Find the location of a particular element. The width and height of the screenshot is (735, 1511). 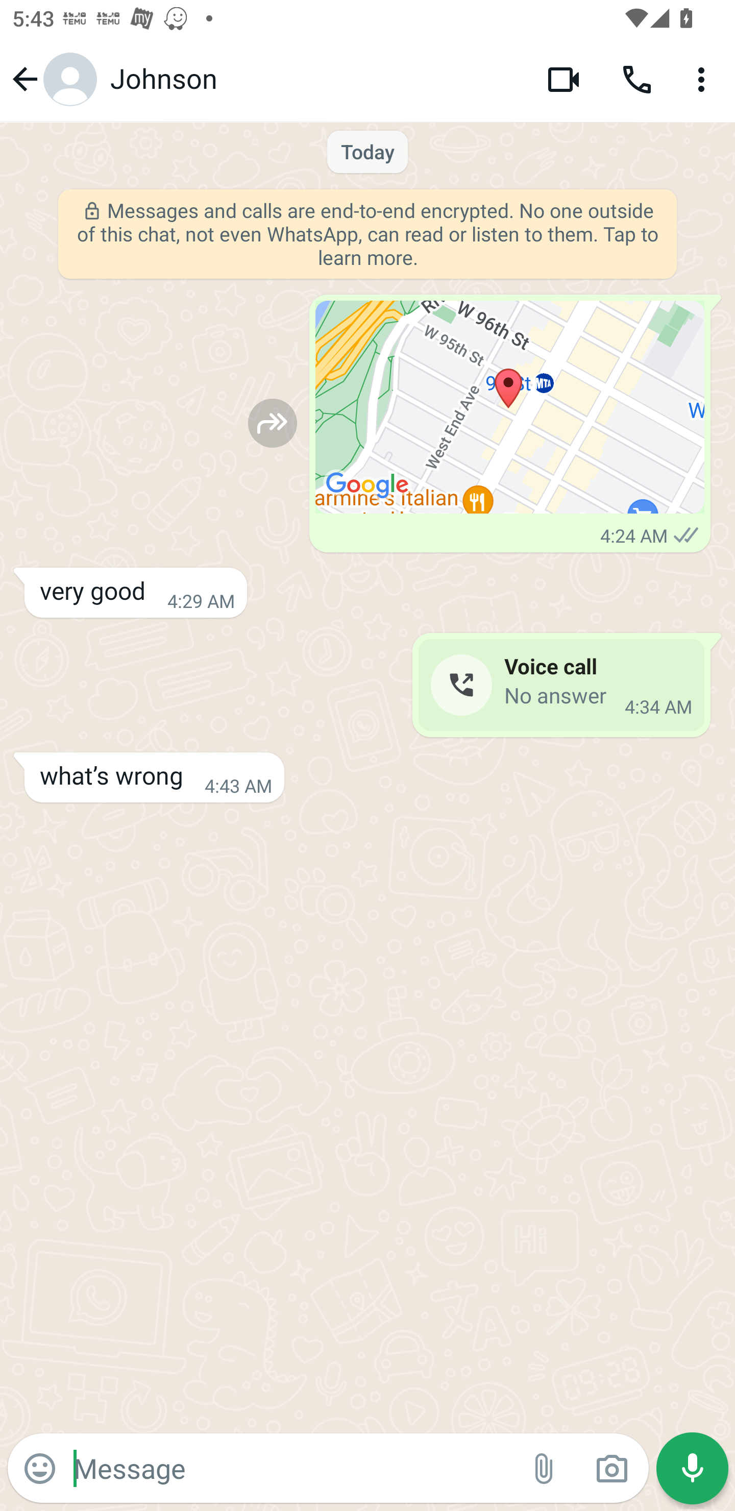

Johnson is located at coordinates (315, 79).